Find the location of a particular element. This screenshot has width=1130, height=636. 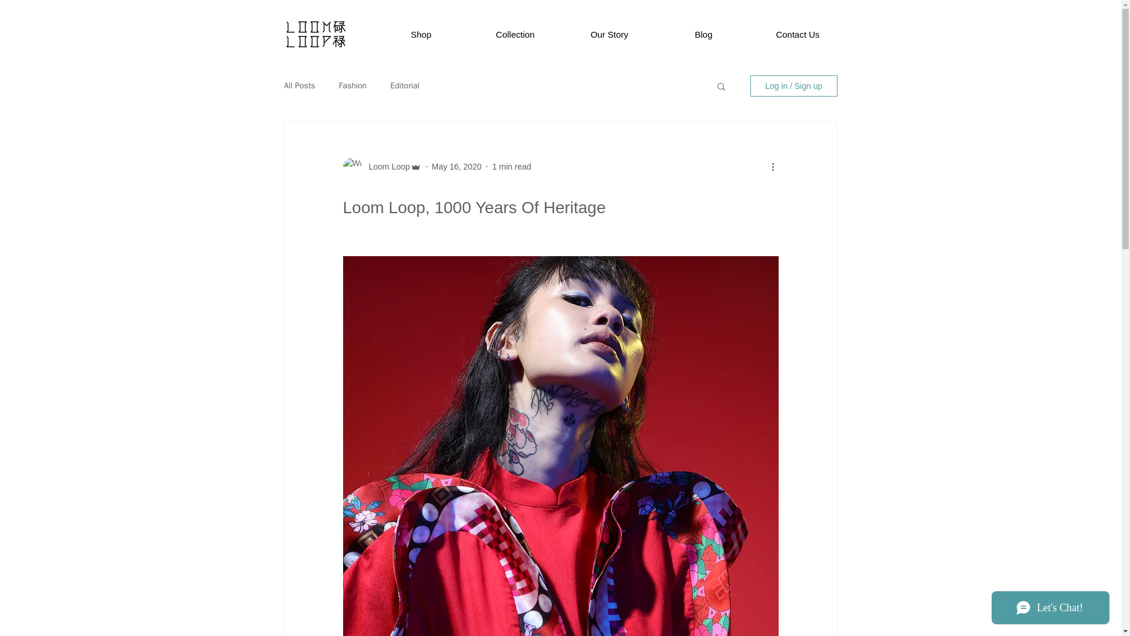

May 16, 2020 is located at coordinates (457, 166).